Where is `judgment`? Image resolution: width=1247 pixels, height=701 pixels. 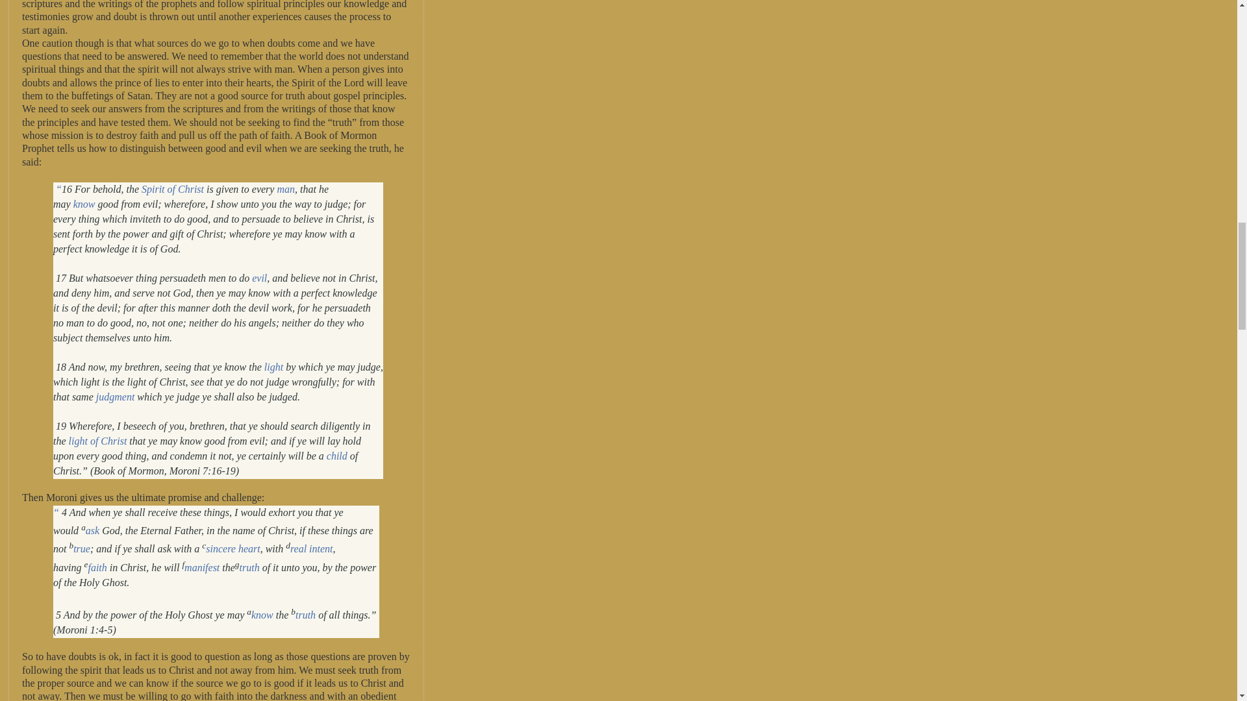 judgment is located at coordinates (115, 396).